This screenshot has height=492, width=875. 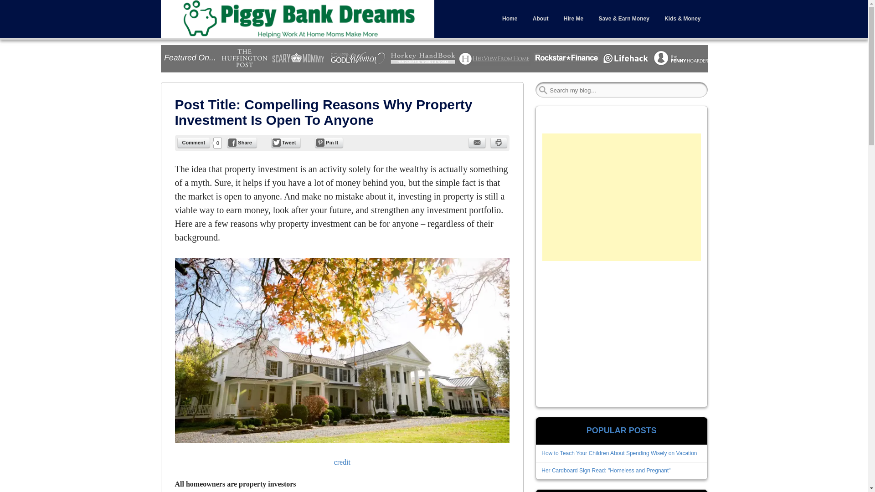 I want to click on About, so click(x=540, y=18).